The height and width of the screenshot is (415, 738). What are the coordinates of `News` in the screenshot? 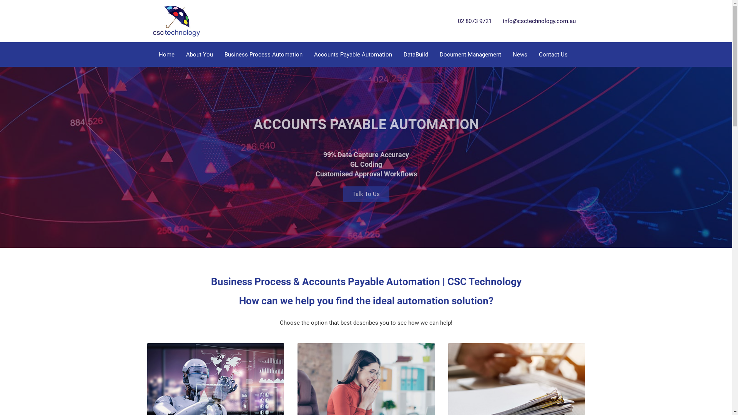 It's located at (520, 55).